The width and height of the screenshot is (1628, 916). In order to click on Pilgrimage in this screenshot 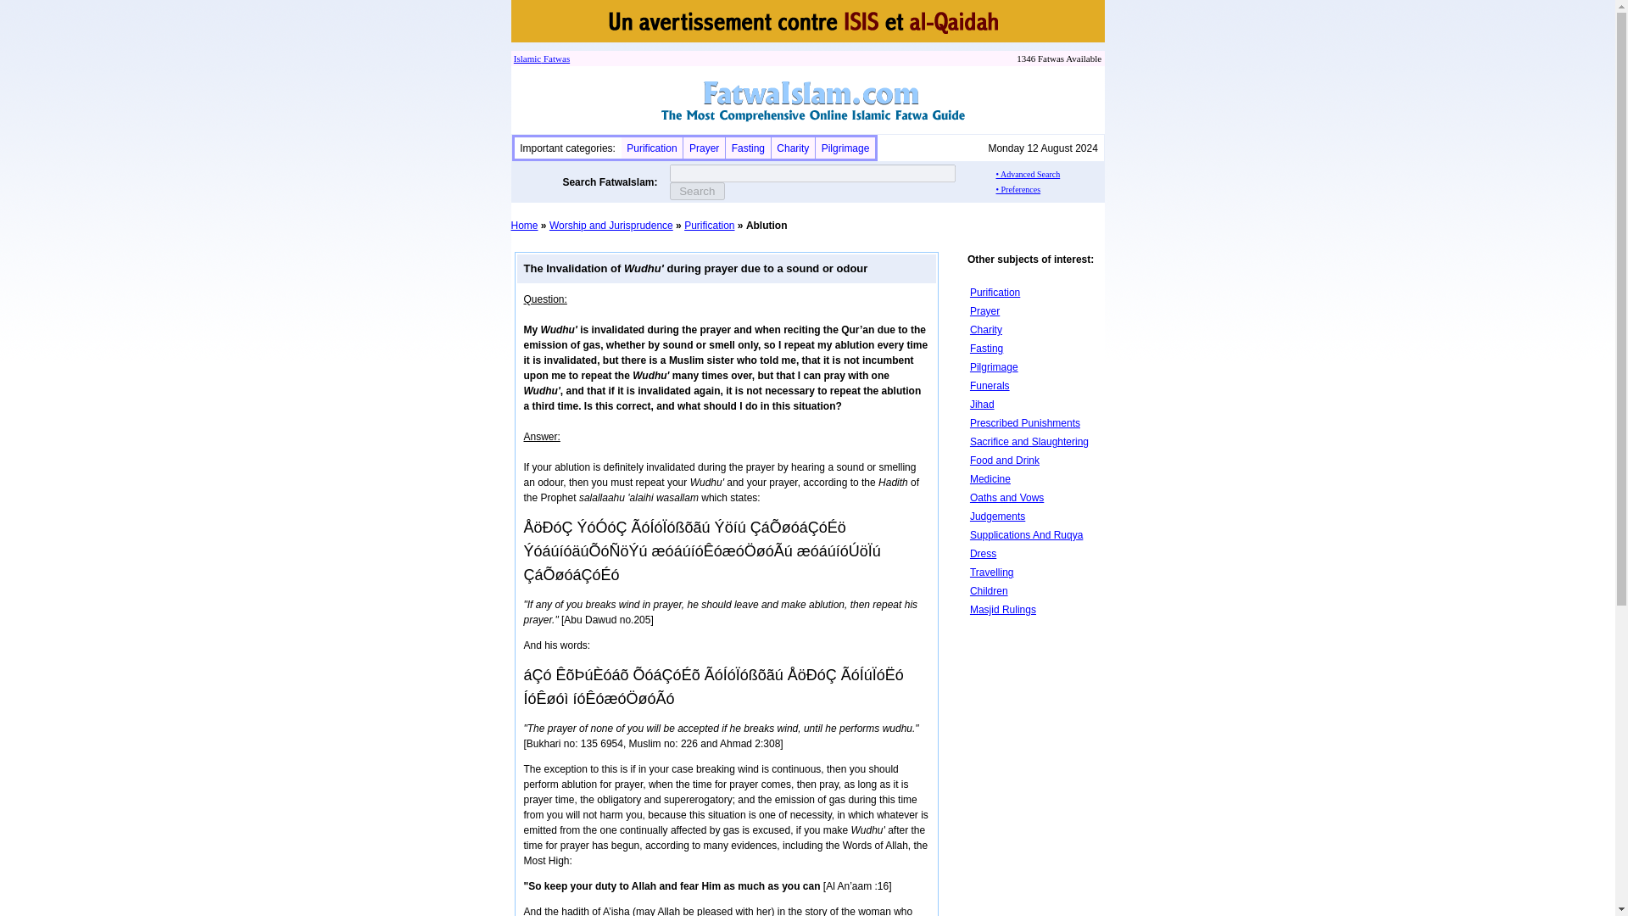, I will do `click(845, 148)`.